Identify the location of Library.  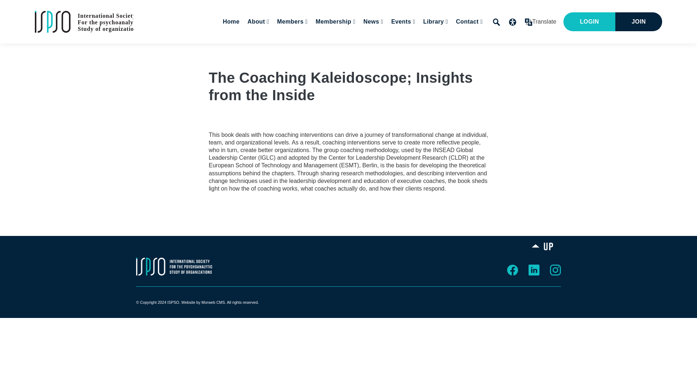
(414, 43).